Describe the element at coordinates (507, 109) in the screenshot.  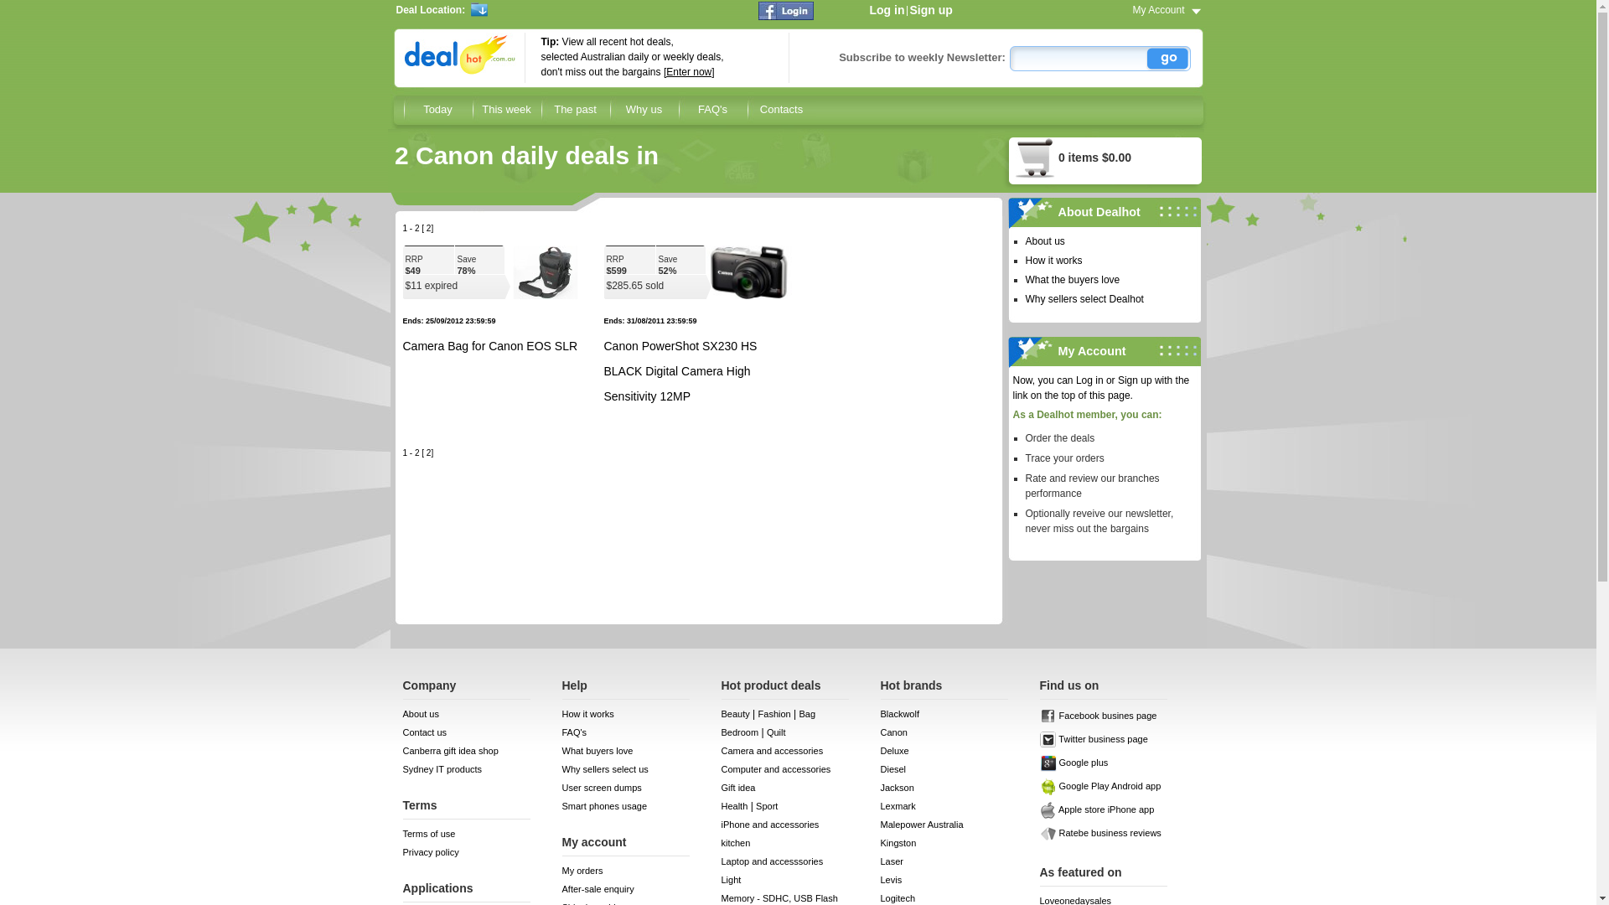
I see `This week` at that location.